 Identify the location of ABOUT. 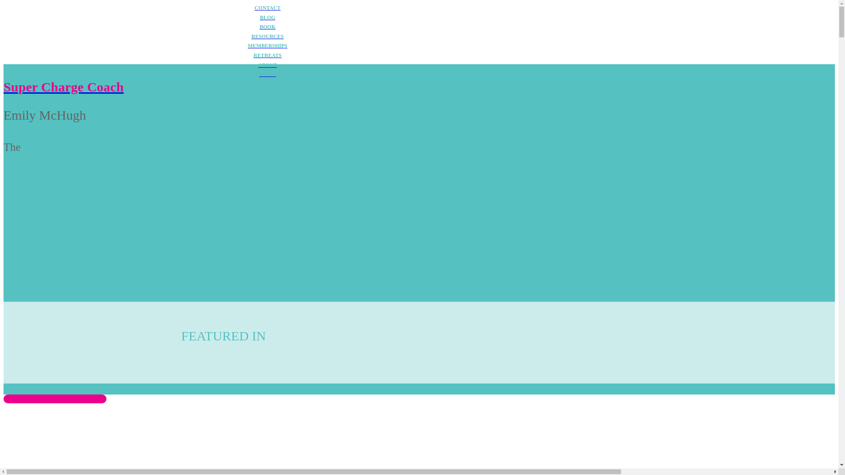
(267, 65).